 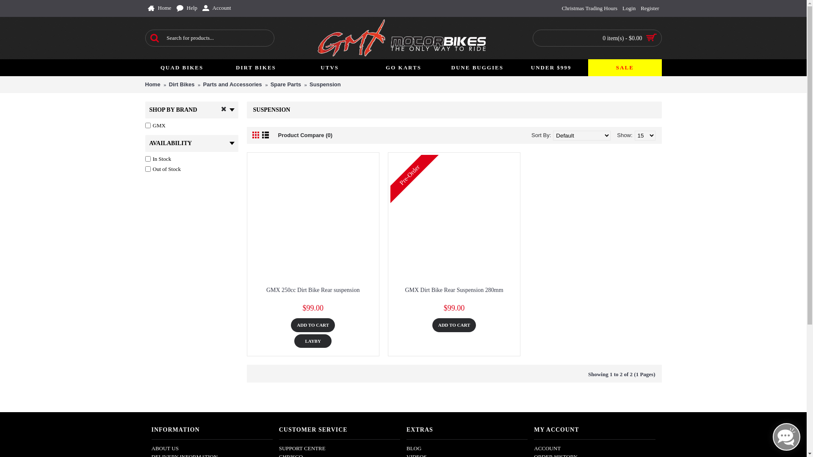 What do you see at coordinates (595, 449) in the screenshot?
I see `ACCOUNT` at bounding box center [595, 449].